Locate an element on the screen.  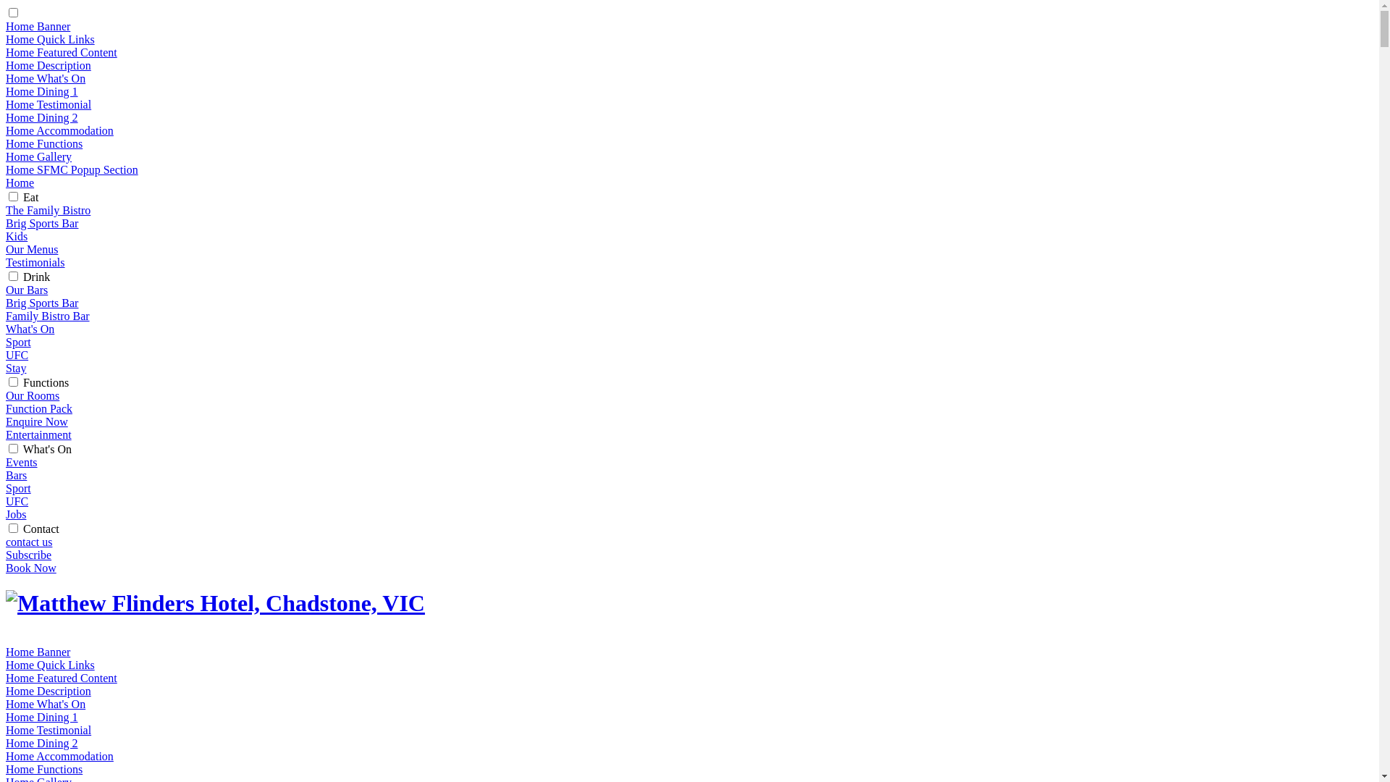
Drink is located at coordinates (36, 277).